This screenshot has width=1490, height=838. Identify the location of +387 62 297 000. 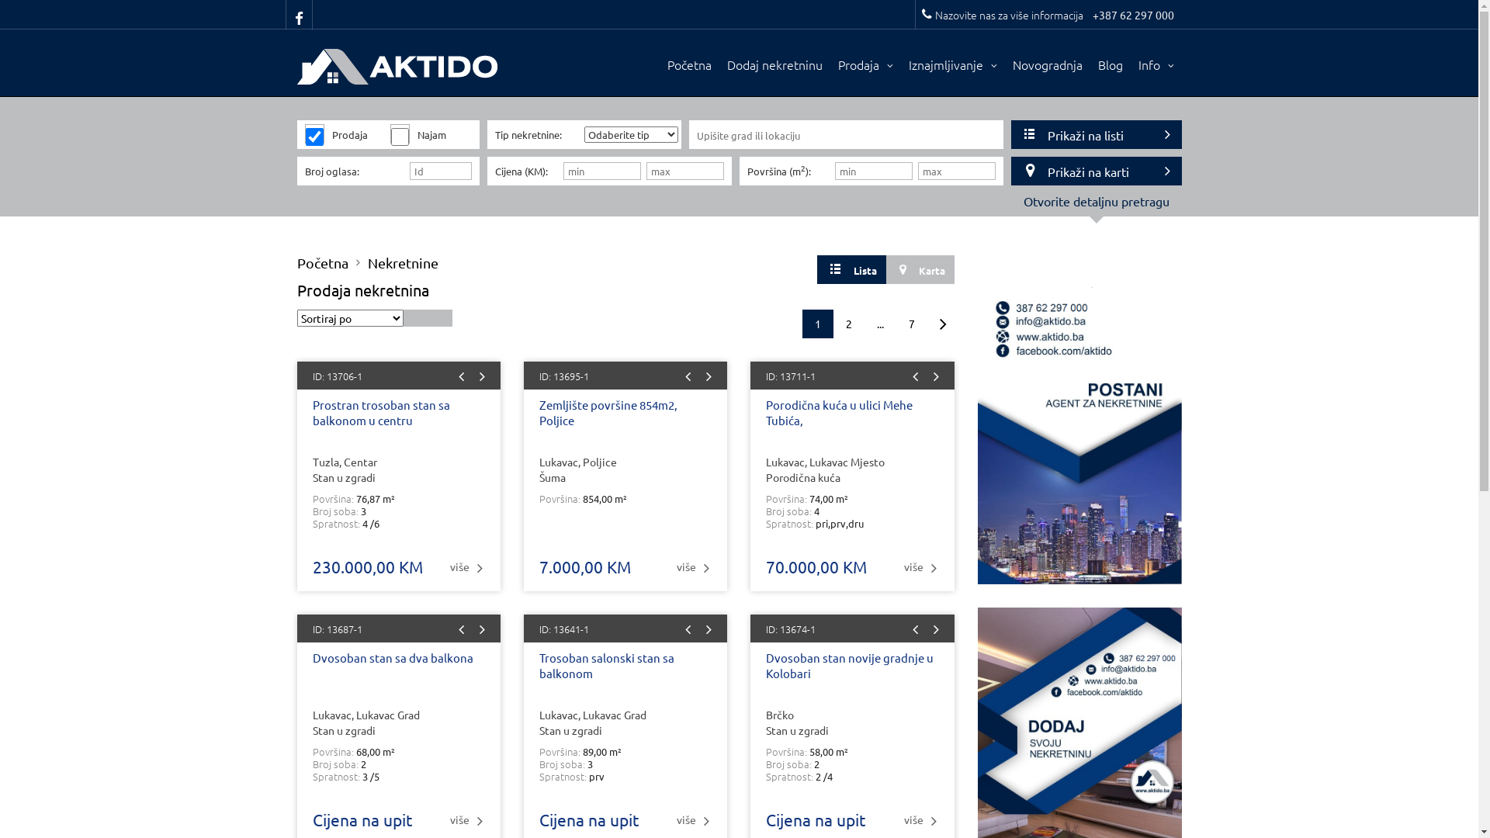
(1133, 15).